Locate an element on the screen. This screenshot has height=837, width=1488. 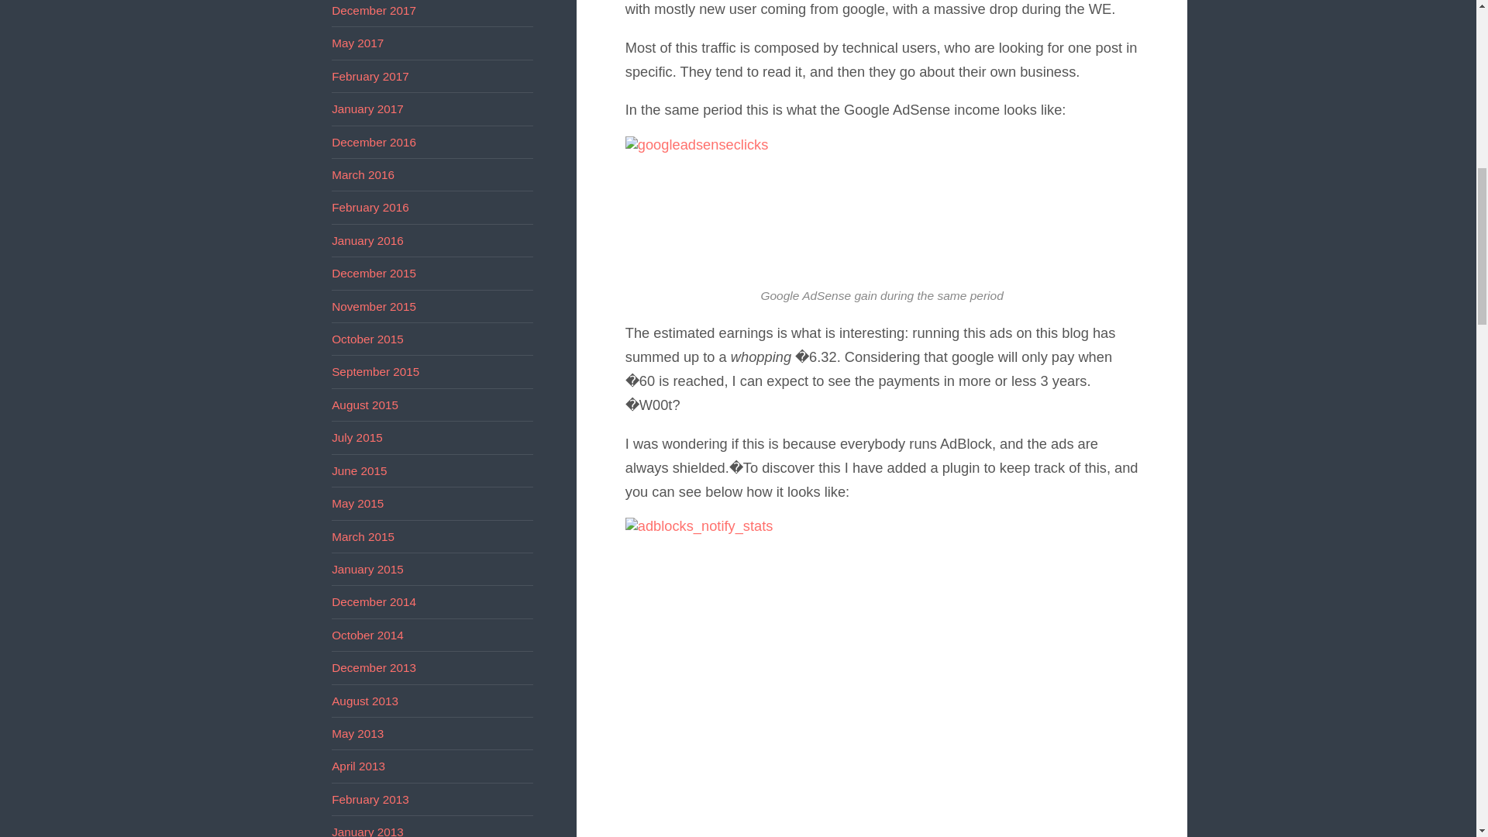
February 2017 is located at coordinates (370, 76).